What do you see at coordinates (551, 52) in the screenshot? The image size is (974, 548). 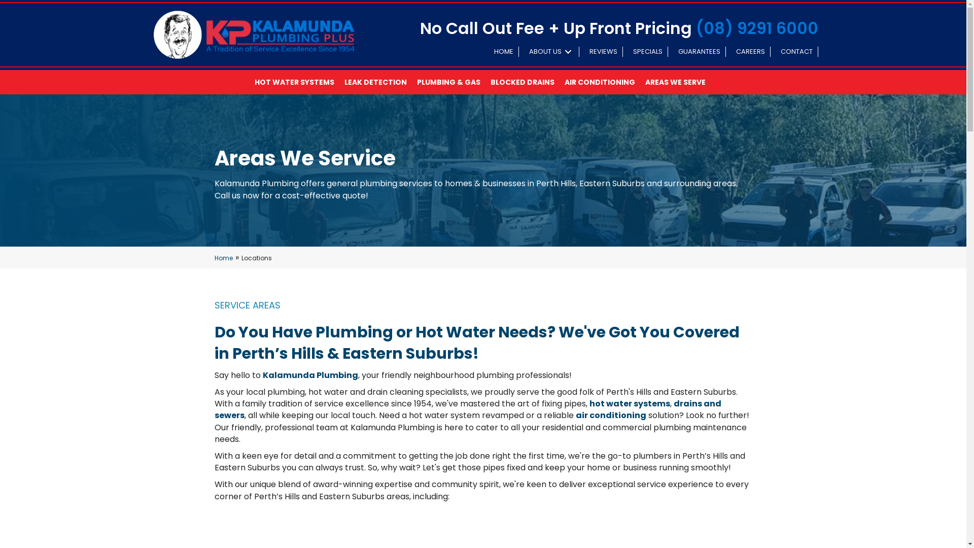 I see `ABOUT US` at bounding box center [551, 52].